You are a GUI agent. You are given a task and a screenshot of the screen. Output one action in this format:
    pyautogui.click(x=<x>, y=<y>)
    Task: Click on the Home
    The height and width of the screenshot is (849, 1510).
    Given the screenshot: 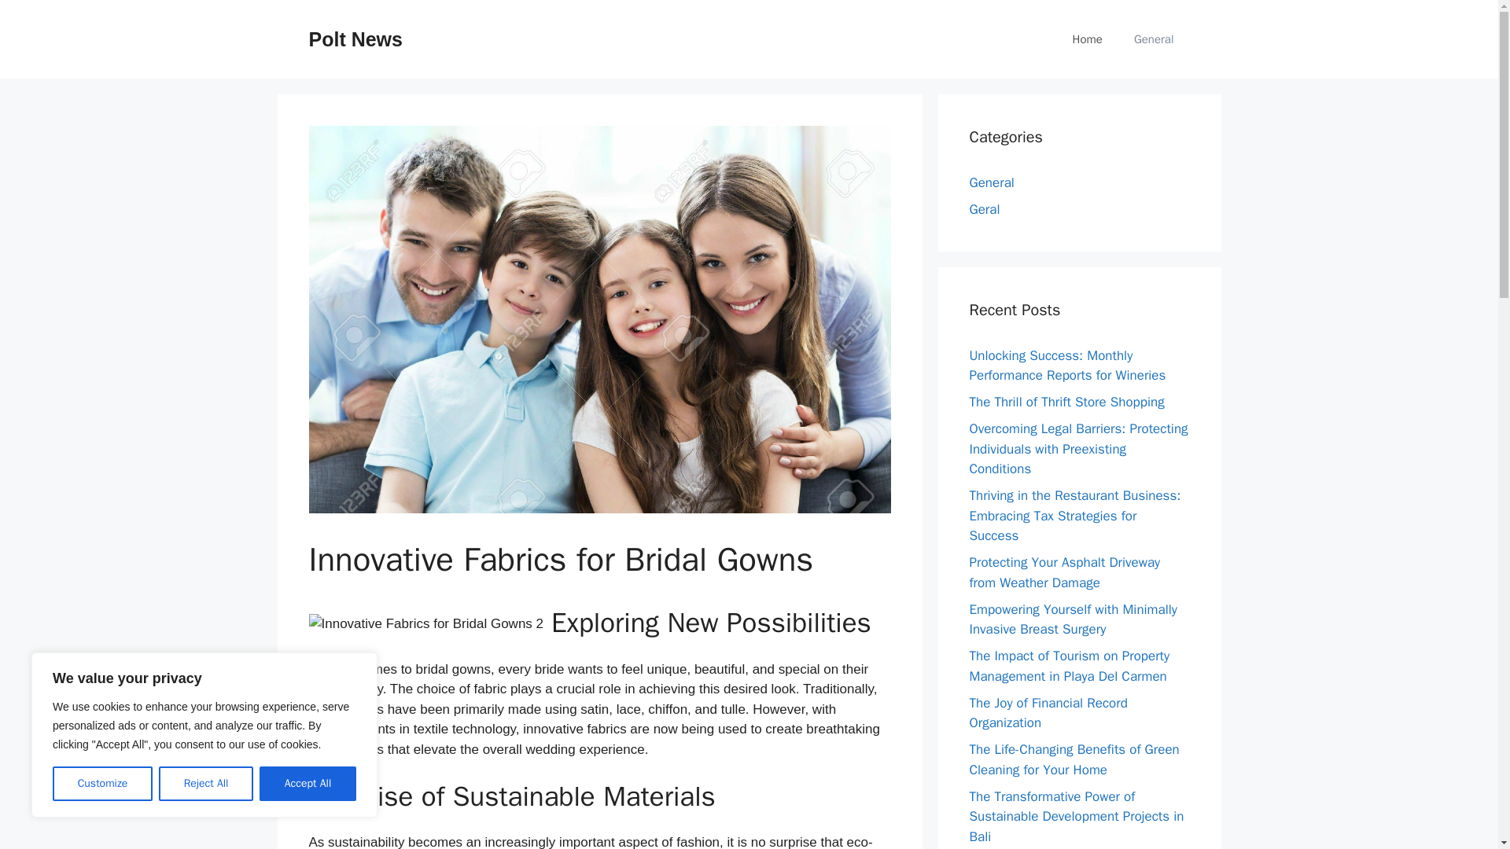 What is the action you would take?
    pyautogui.click(x=1088, y=39)
    